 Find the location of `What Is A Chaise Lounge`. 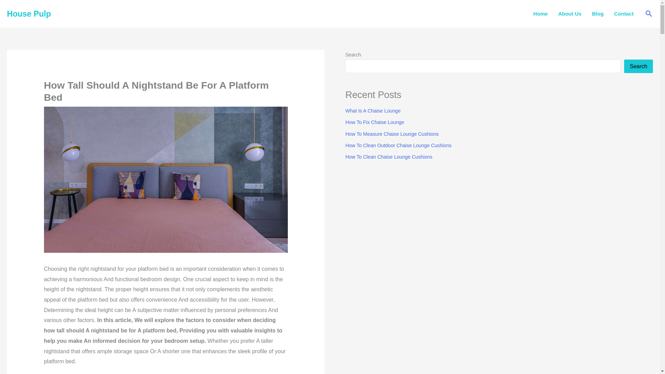

What Is A Chaise Lounge is located at coordinates (373, 111).